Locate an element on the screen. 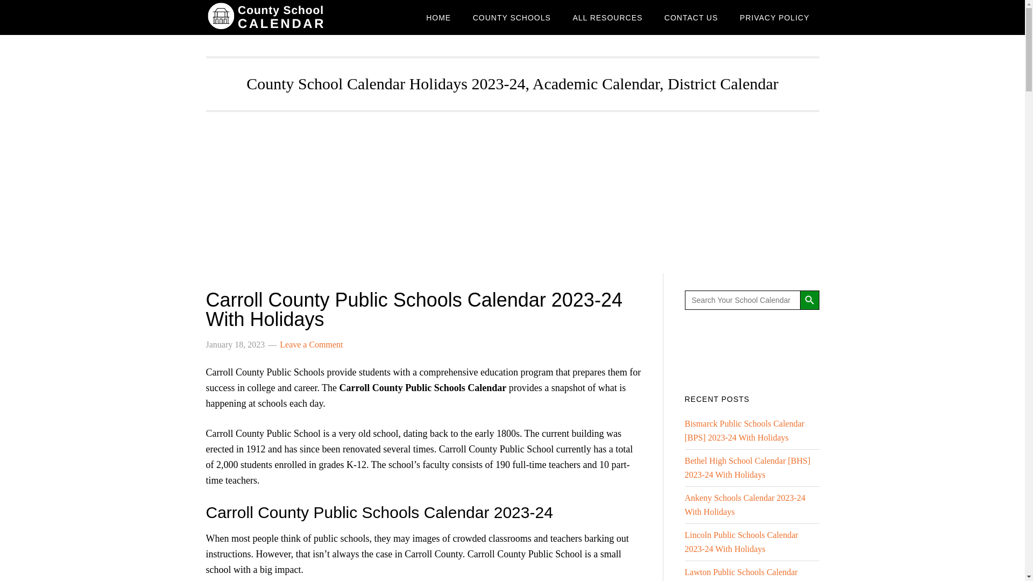 The width and height of the screenshot is (1033, 581). COUNTY SCHOOLS is located at coordinates (512, 17).